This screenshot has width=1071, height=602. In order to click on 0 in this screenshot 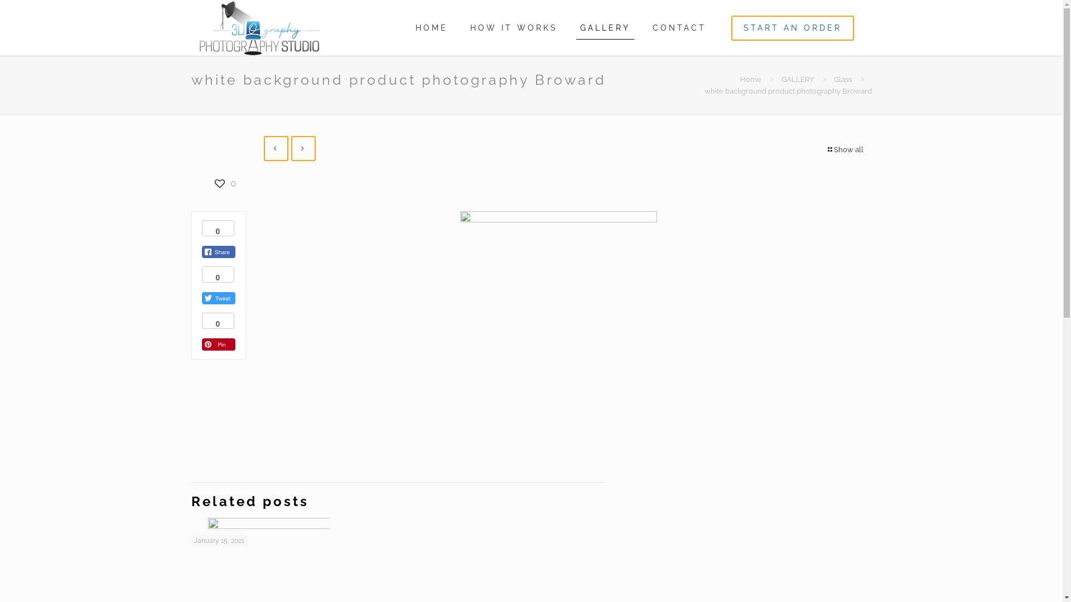, I will do `click(225, 184)`.